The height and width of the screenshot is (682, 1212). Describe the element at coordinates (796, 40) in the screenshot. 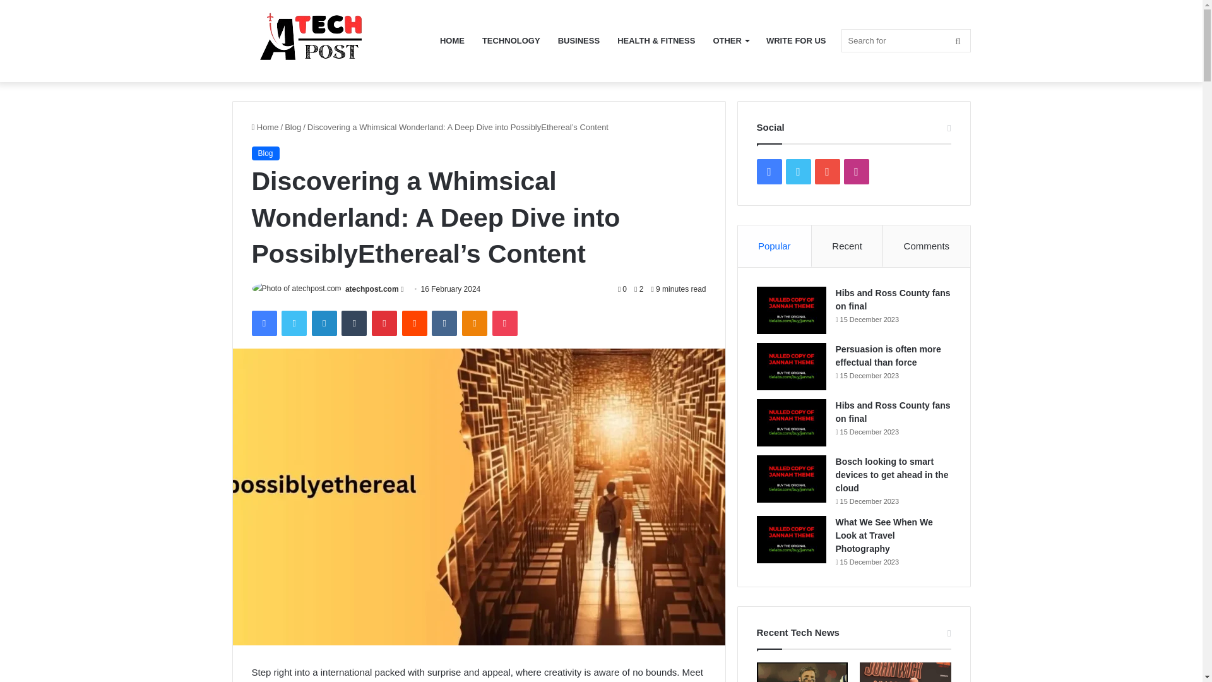

I see `WRITE FOR US` at that location.